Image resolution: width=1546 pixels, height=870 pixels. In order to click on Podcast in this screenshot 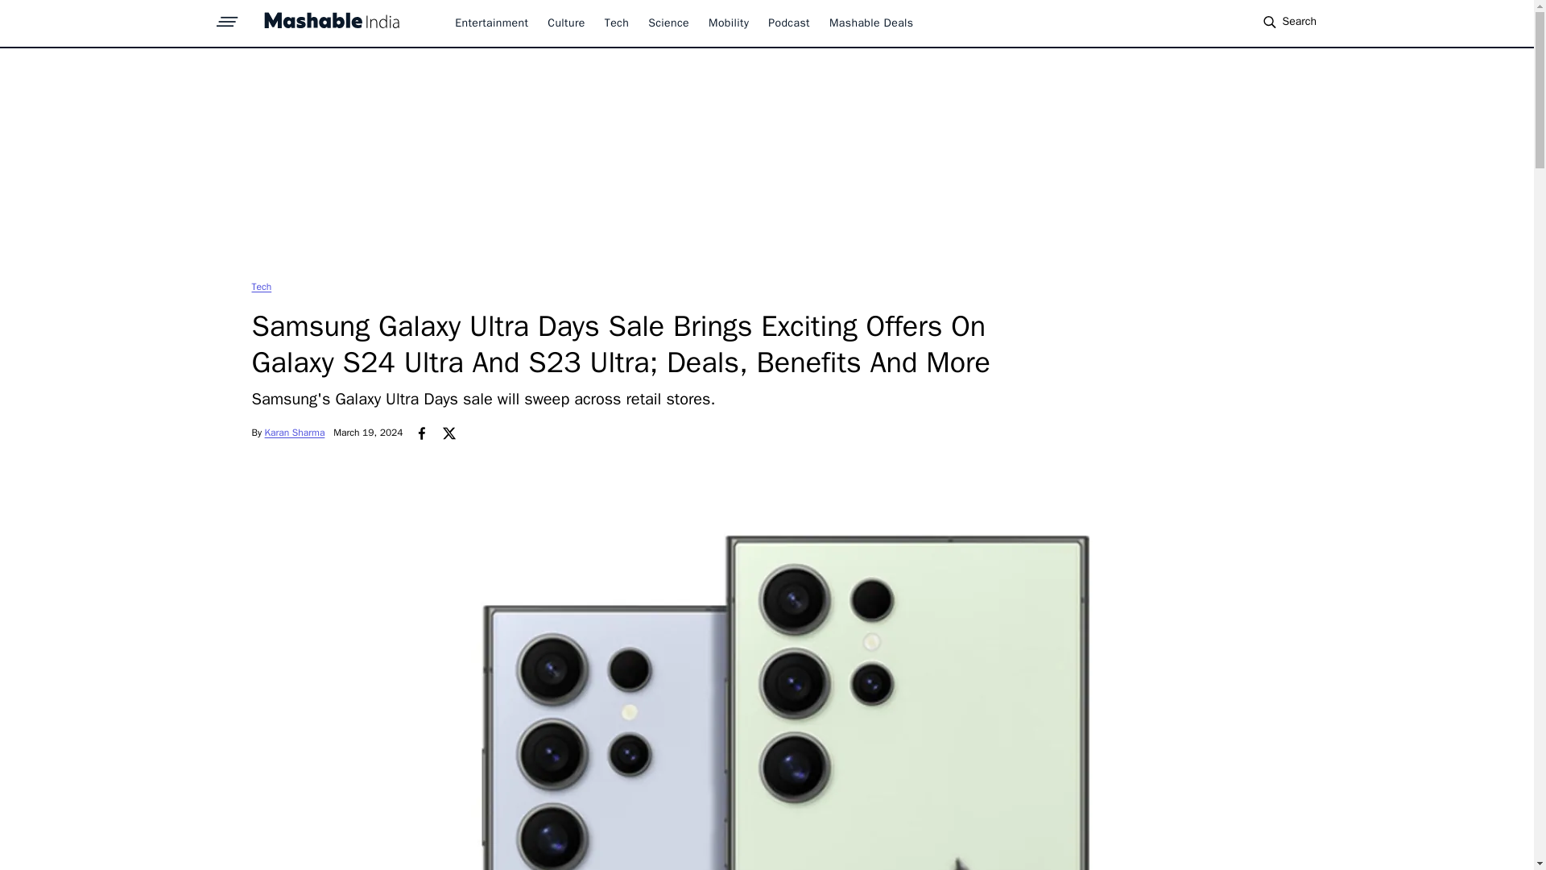, I will do `click(789, 23)`.